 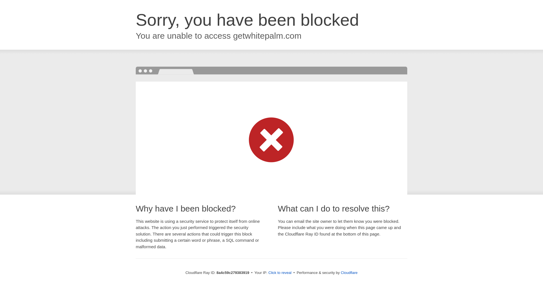 What do you see at coordinates (280, 273) in the screenshot?
I see `Click to reveal` at bounding box center [280, 273].